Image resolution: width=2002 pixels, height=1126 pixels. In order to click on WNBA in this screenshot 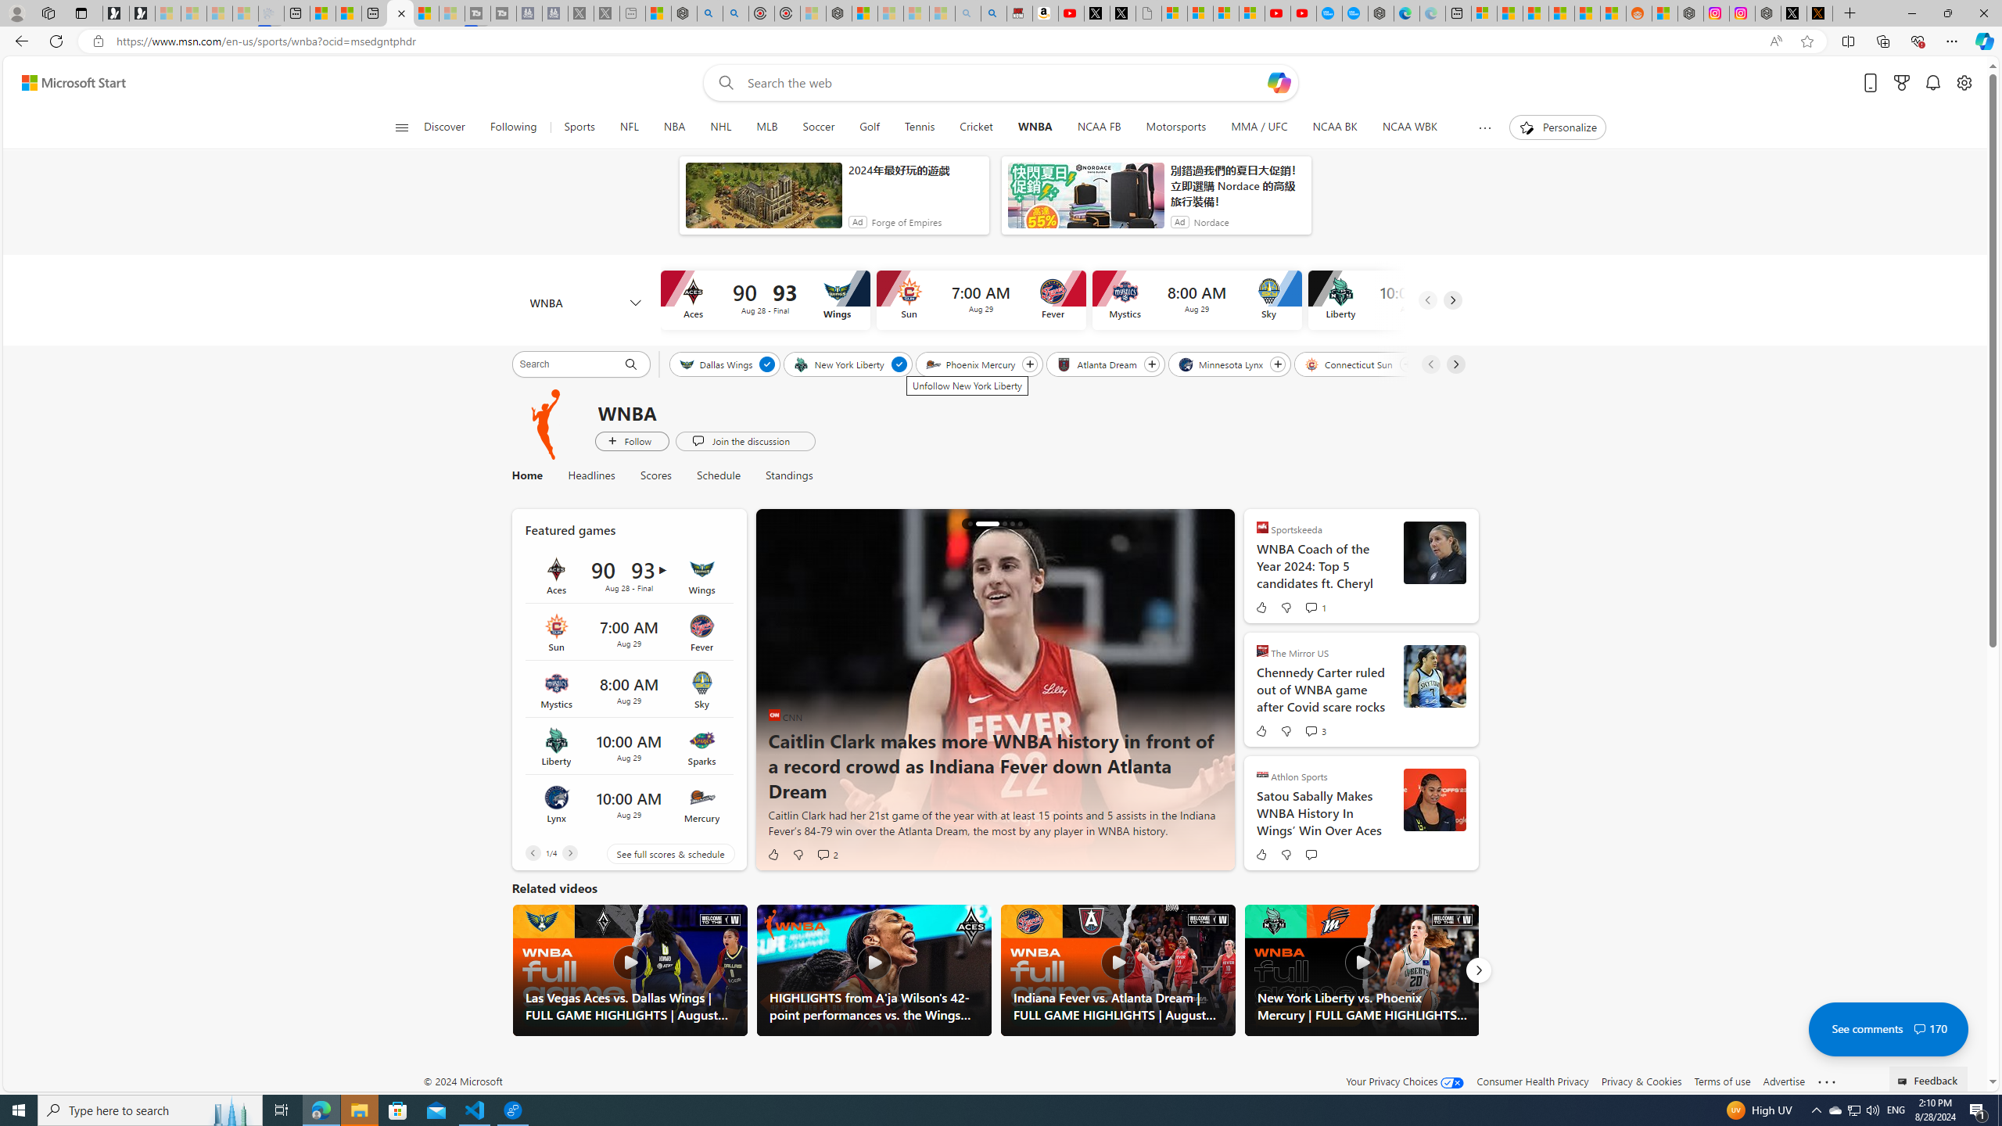, I will do `click(585, 303)`.